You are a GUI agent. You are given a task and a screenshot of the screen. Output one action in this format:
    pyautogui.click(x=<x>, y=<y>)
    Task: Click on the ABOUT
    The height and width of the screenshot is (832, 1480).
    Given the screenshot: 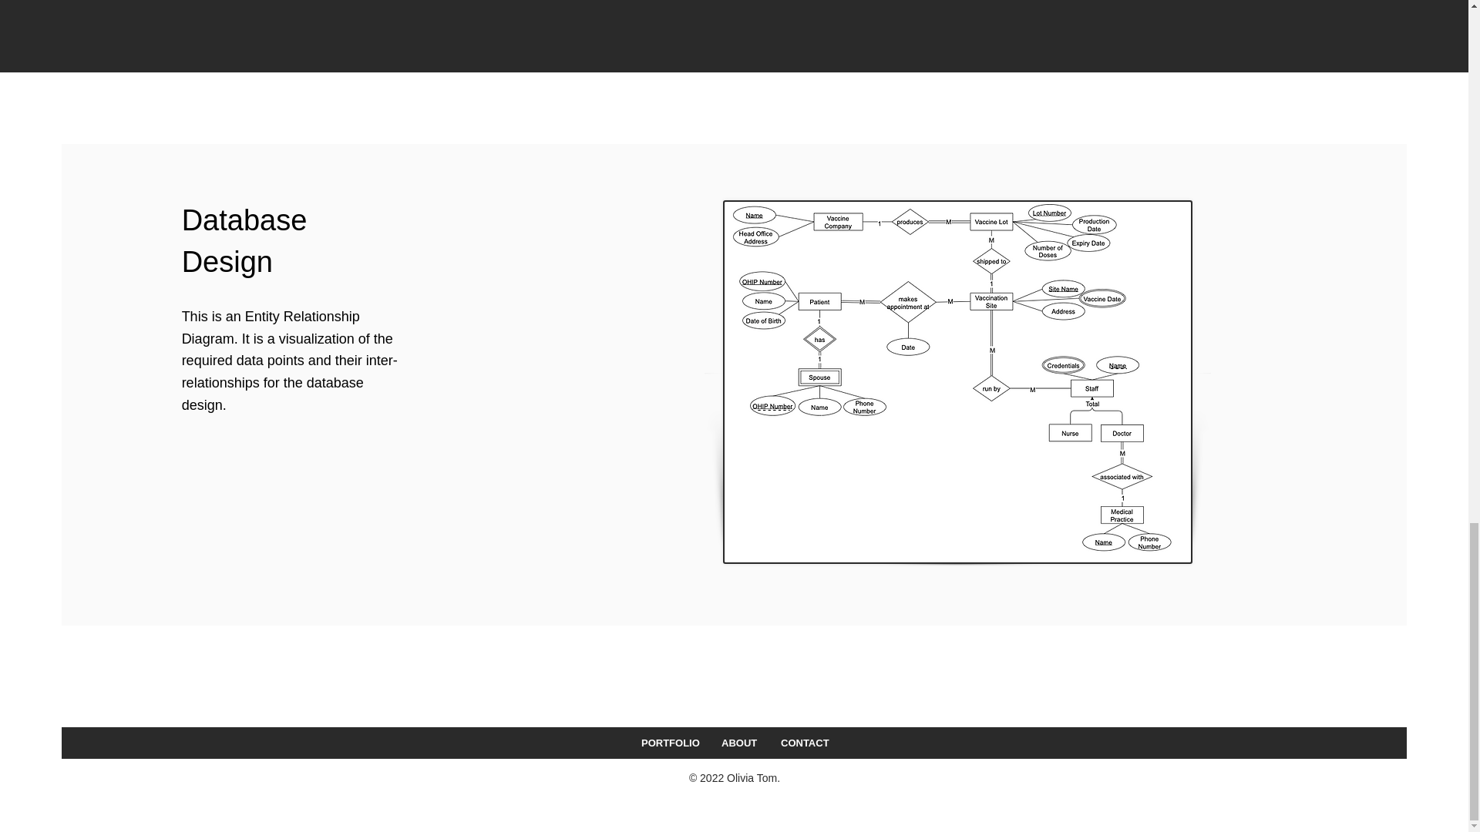 What is the action you would take?
    pyautogui.click(x=738, y=743)
    